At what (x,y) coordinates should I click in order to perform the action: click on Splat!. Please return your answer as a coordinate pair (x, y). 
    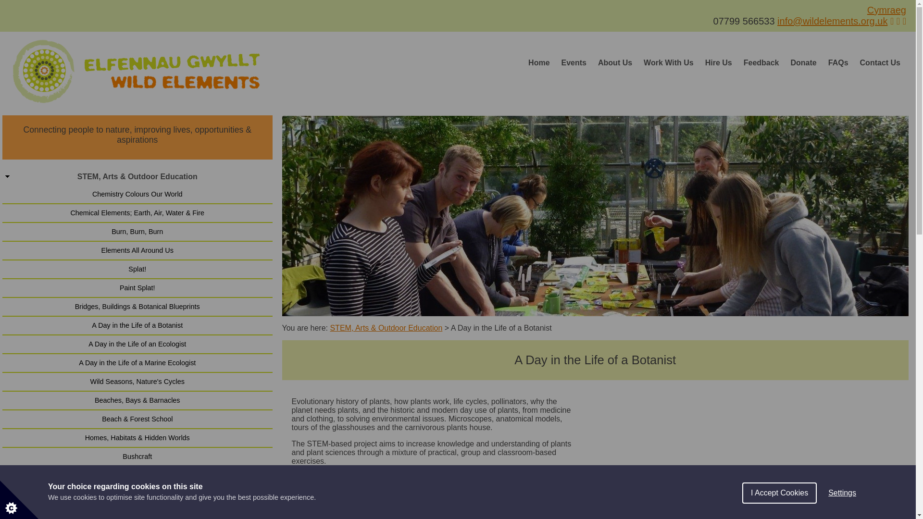
    Looking at the image, I should click on (137, 269).